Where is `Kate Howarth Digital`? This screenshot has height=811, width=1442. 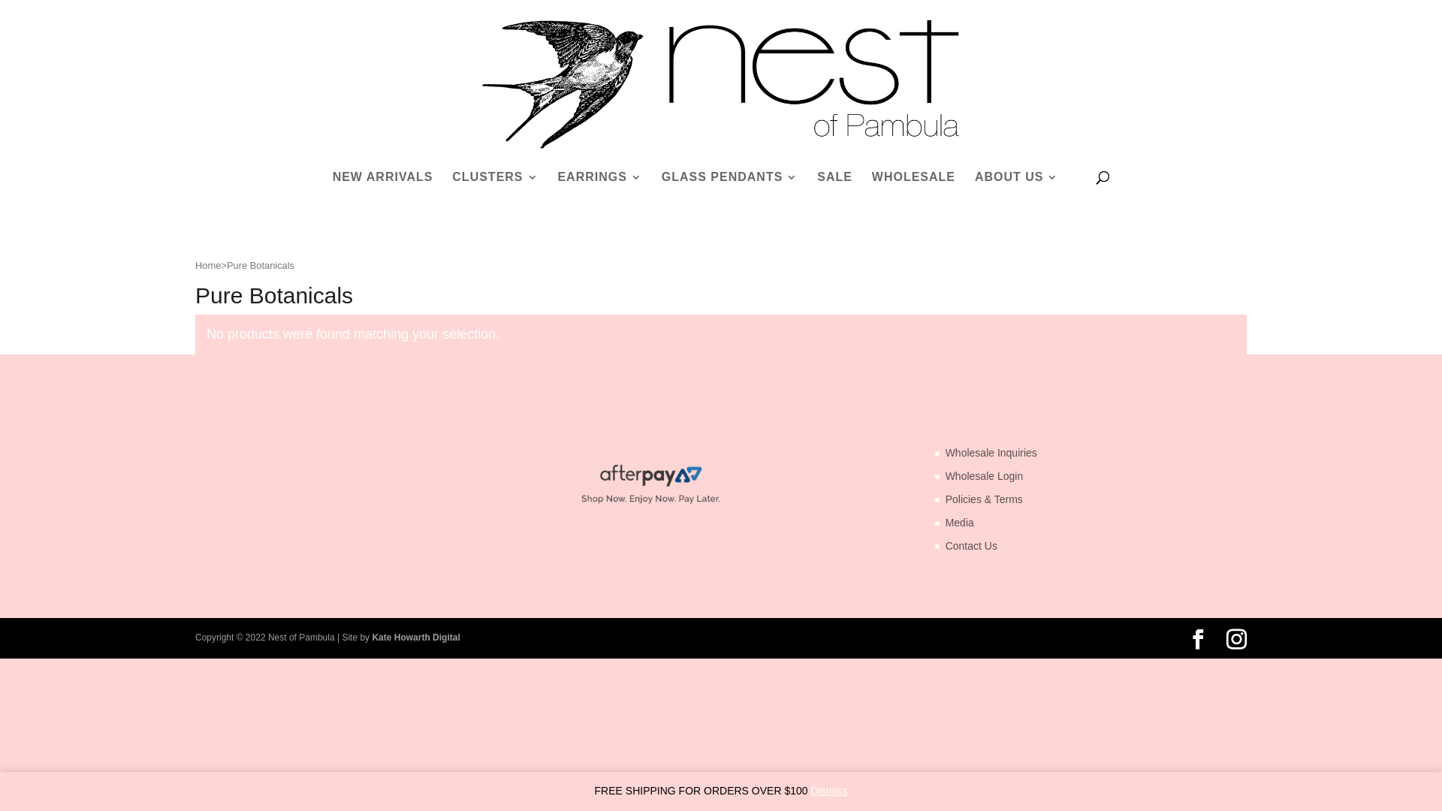
Kate Howarth Digital is located at coordinates (416, 638).